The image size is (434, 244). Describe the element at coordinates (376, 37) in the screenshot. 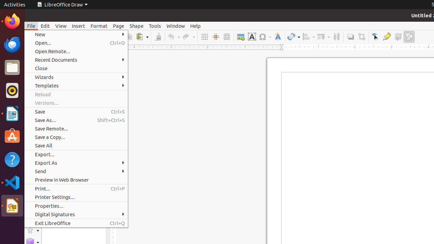

I see `Edit Points` at that location.